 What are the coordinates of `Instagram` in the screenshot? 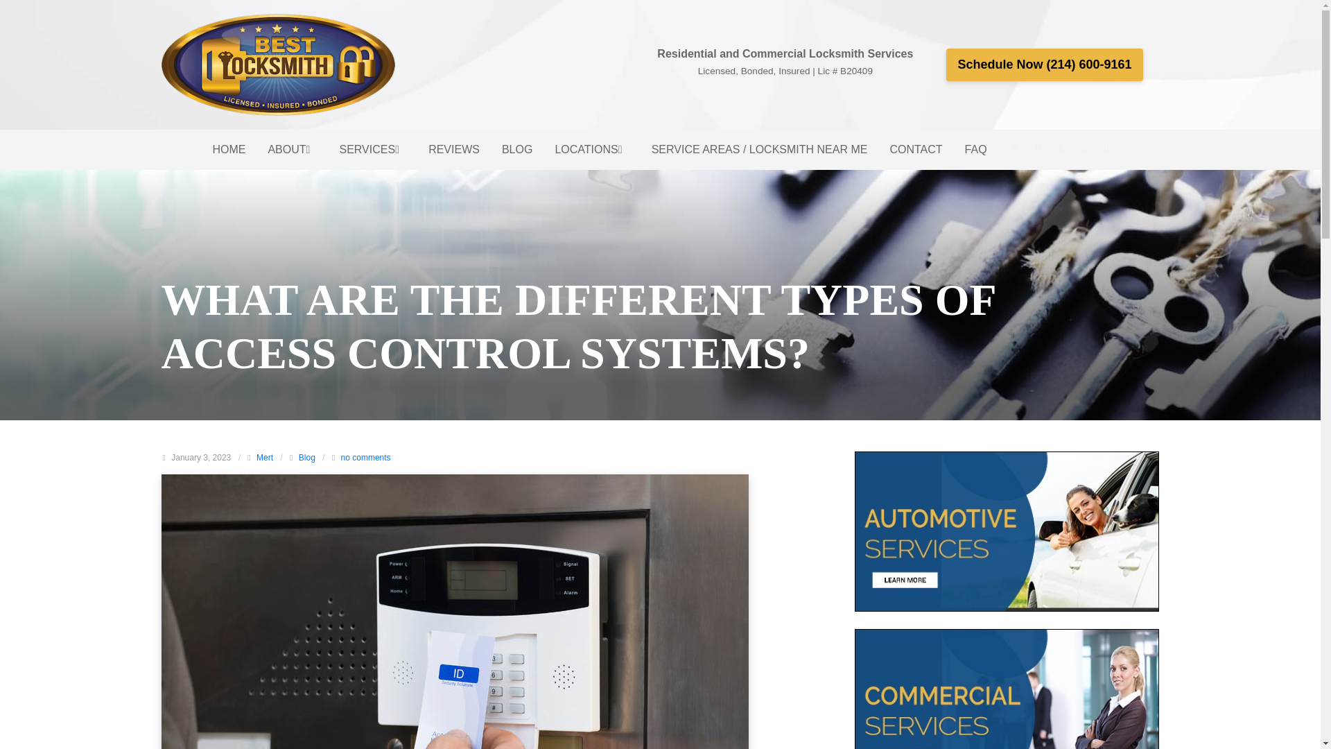 It's located at (1038, 148).